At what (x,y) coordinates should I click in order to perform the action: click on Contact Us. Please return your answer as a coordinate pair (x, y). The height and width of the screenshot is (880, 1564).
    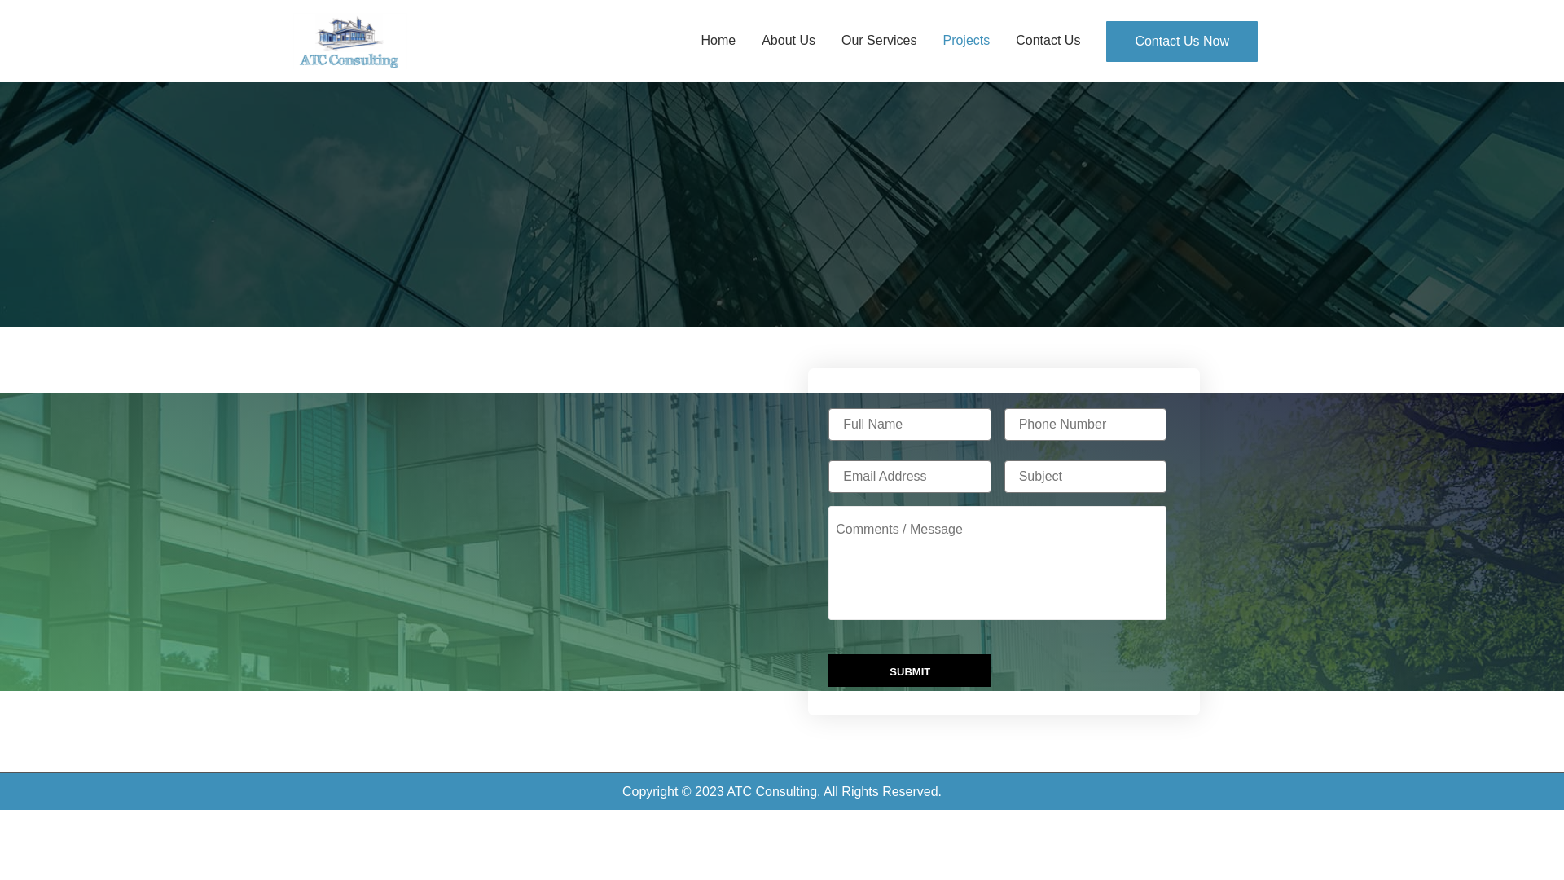
    Looking at the image, I should click on (1048, 41).